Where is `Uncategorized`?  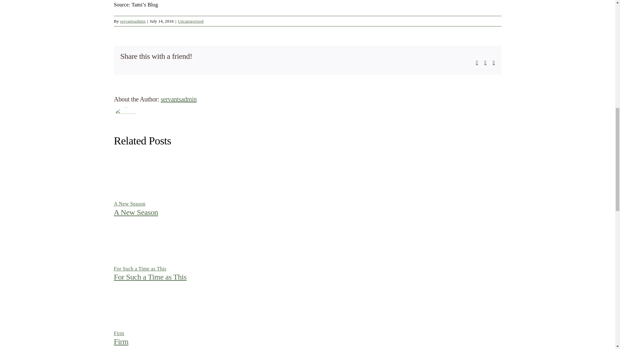 Uncategorized is located at coordinates (191, 21).